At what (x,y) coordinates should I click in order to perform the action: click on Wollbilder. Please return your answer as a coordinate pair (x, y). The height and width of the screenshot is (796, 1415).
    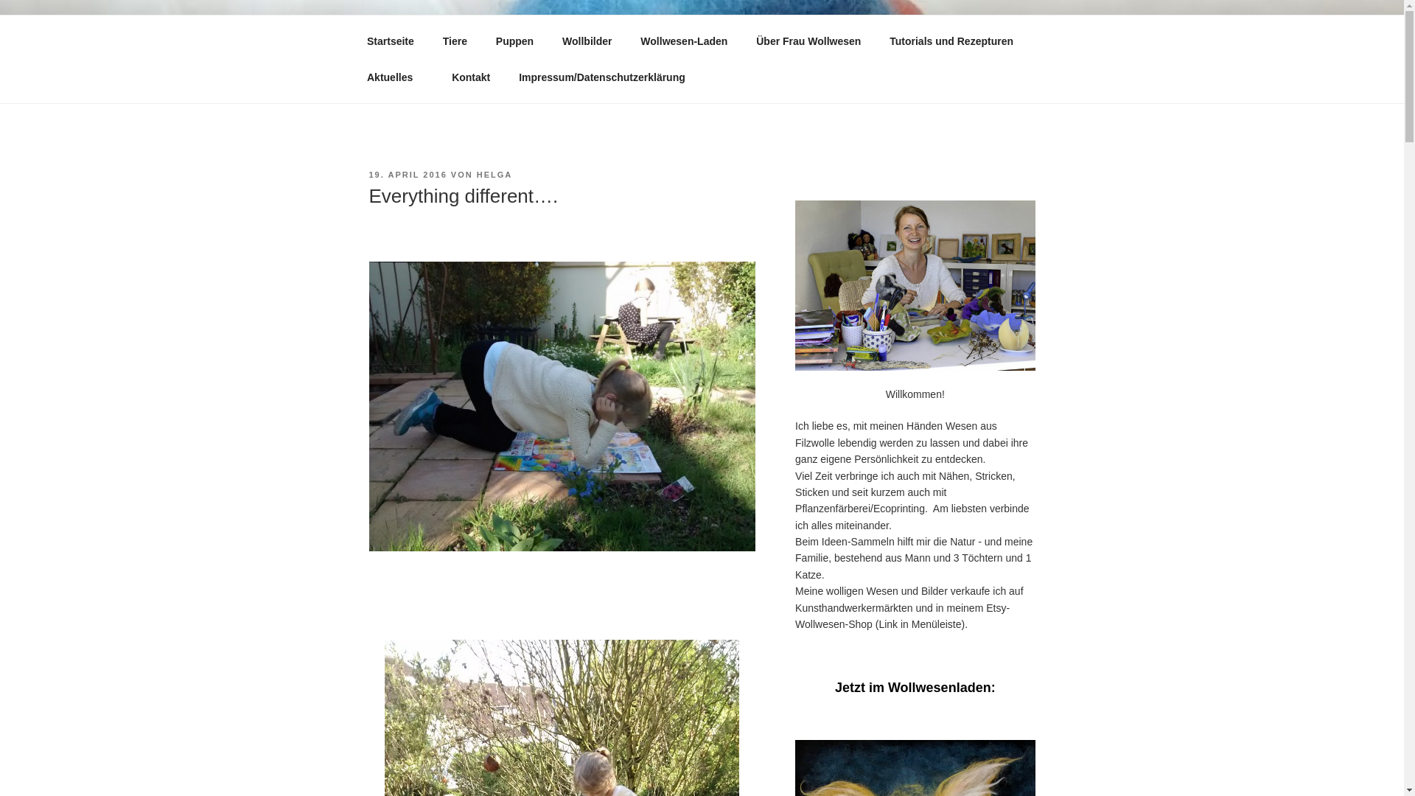
    Looking at the image, I should click on (587, 41).